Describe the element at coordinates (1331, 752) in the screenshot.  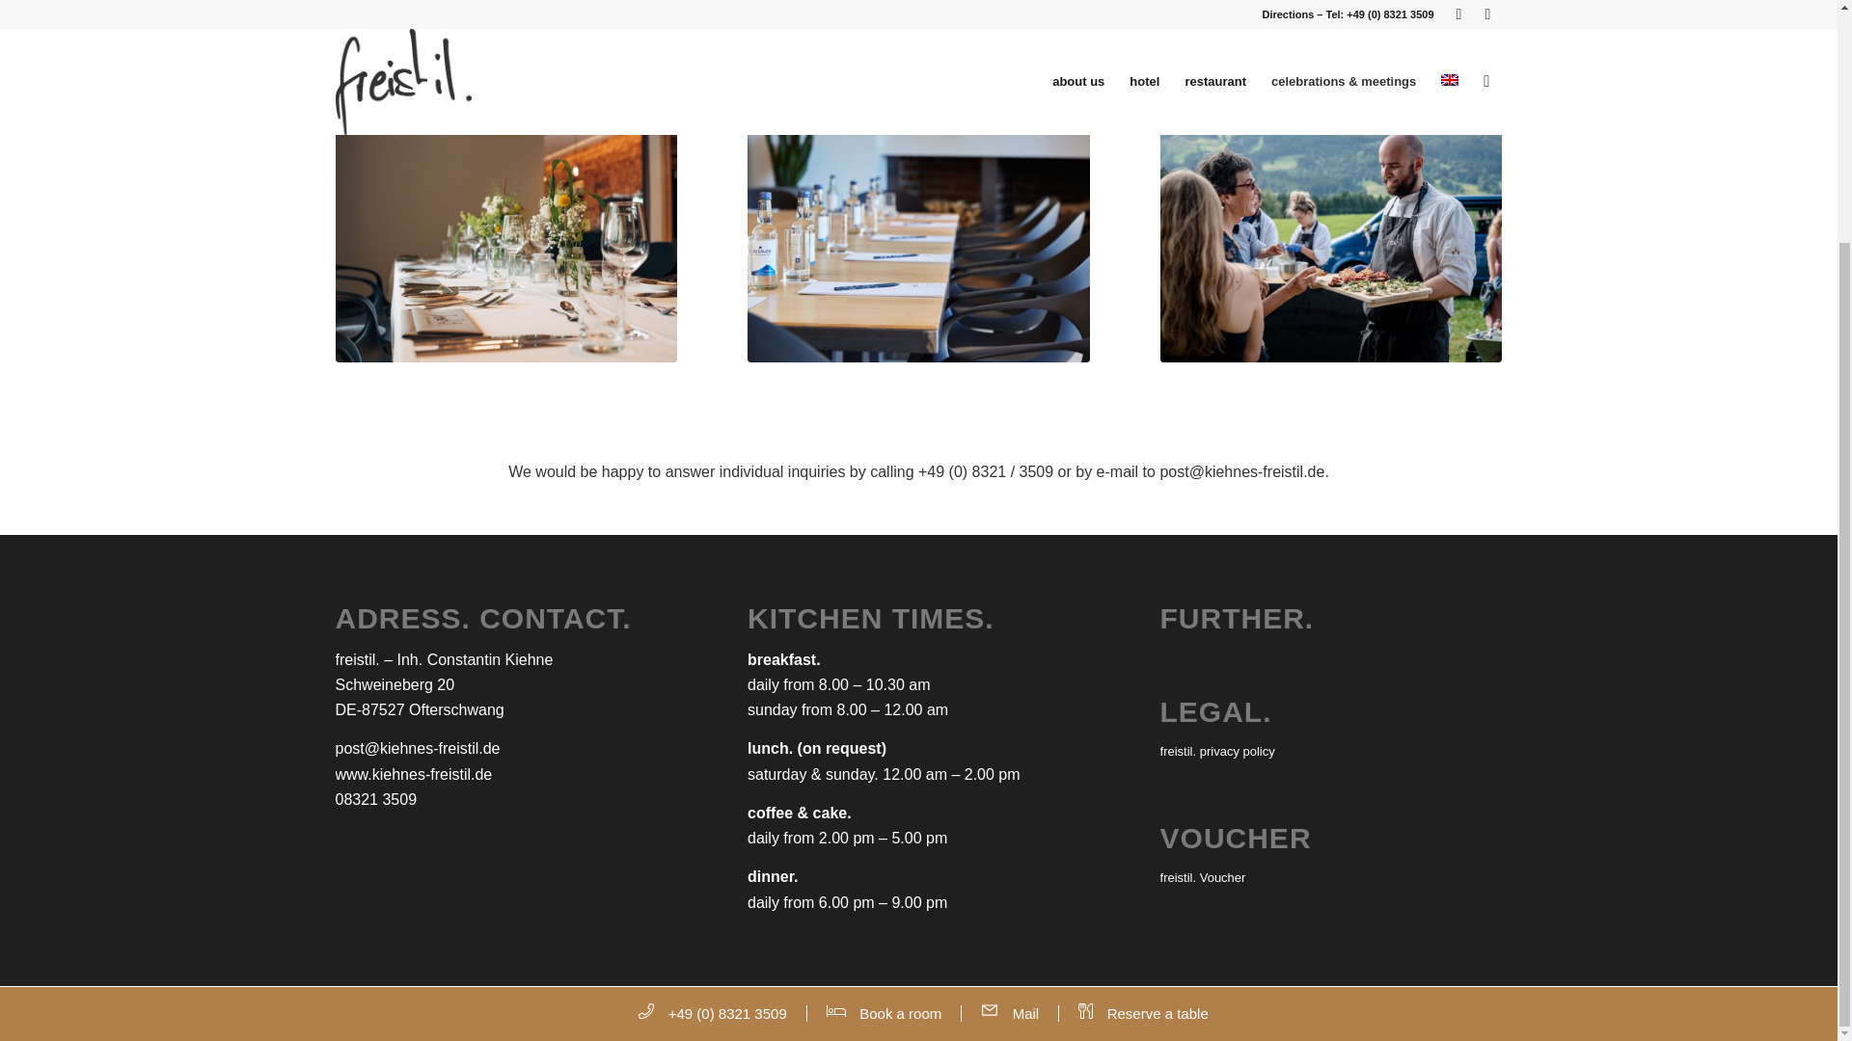
I see `freistil. privacy policy` at that location.